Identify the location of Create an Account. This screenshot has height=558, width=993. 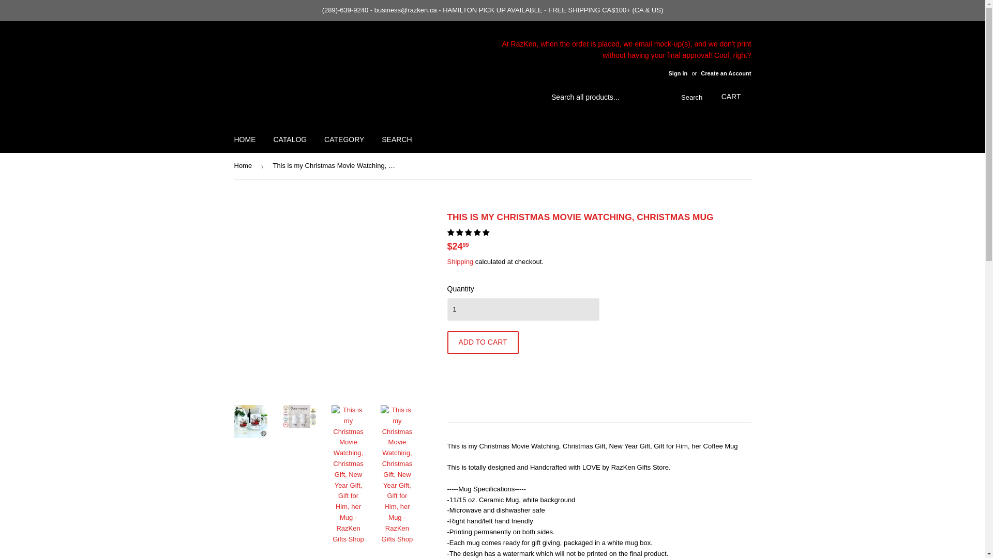
(726, 73).